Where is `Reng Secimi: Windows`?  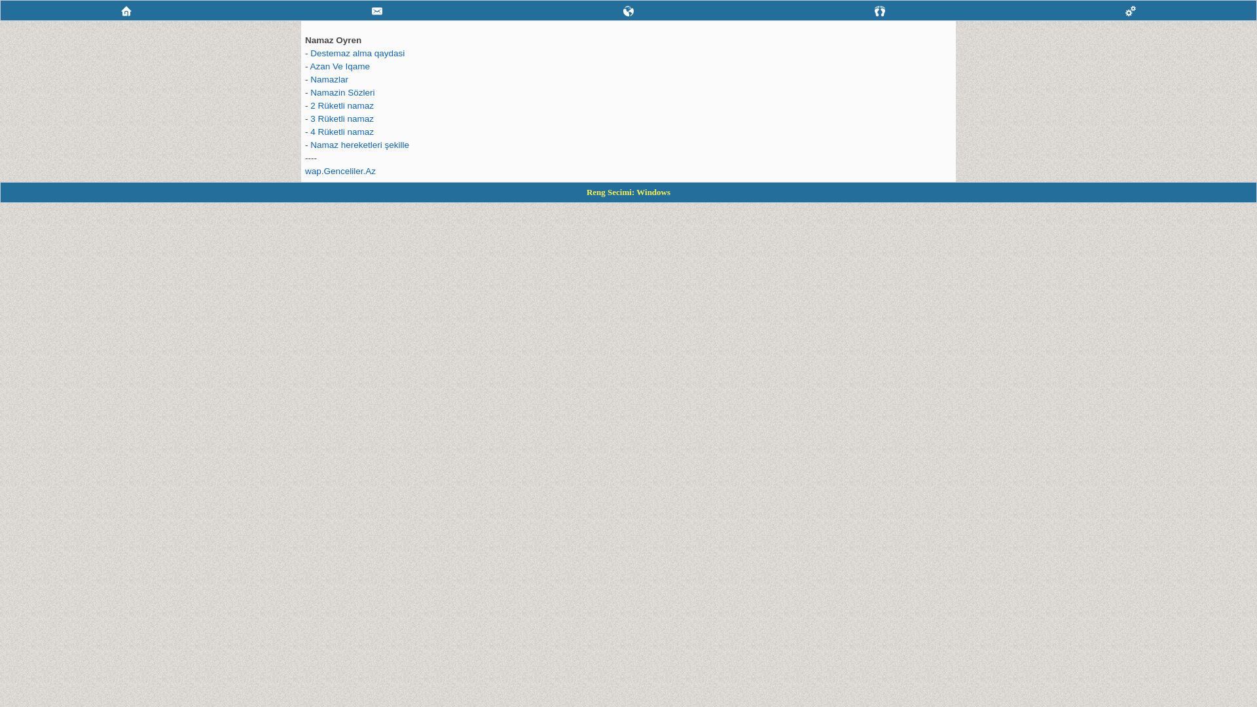 Reng Secimi: Windows is located at coordinates (628, 192).